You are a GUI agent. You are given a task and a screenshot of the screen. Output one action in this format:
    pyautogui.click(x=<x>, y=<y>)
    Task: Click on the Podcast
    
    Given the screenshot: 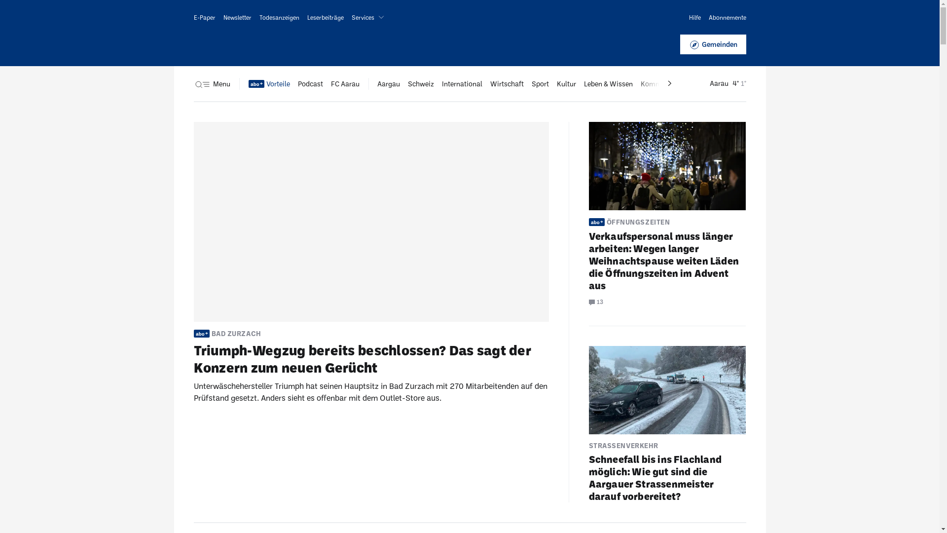 What is the action you would take?
    pyautogui.click(x=311, y=84)
    